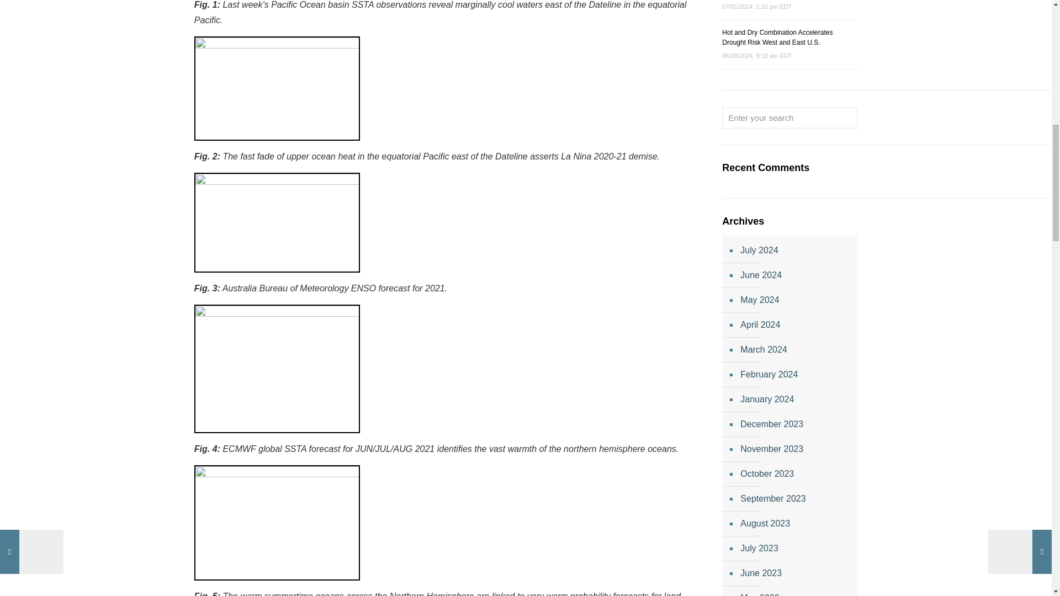  What do you see at coordinates (795, 326) in the screenshot?
I see `April 2024` at bounding box center [795, 326].